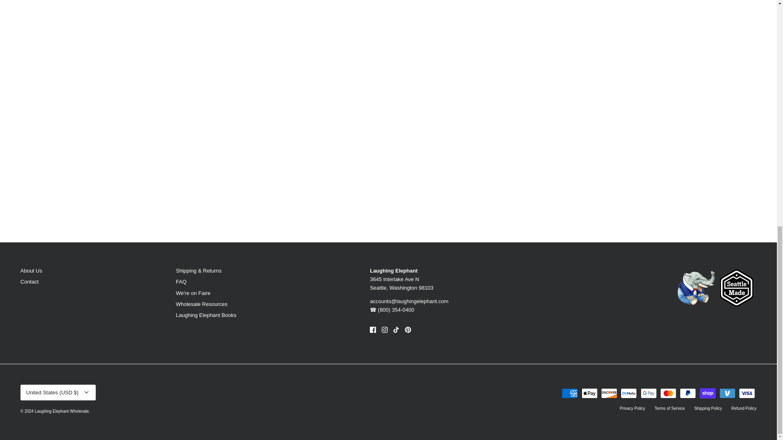 The image size is (783, 440). What do you see at coordinates (373, 330) in the screenshot?
I see `Facebook` at bounding box center [373, 330].